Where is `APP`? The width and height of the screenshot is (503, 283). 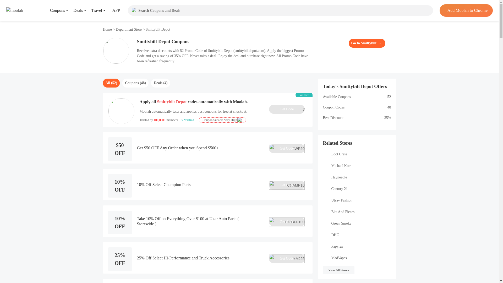 APP is located at coordinates (112, 10).